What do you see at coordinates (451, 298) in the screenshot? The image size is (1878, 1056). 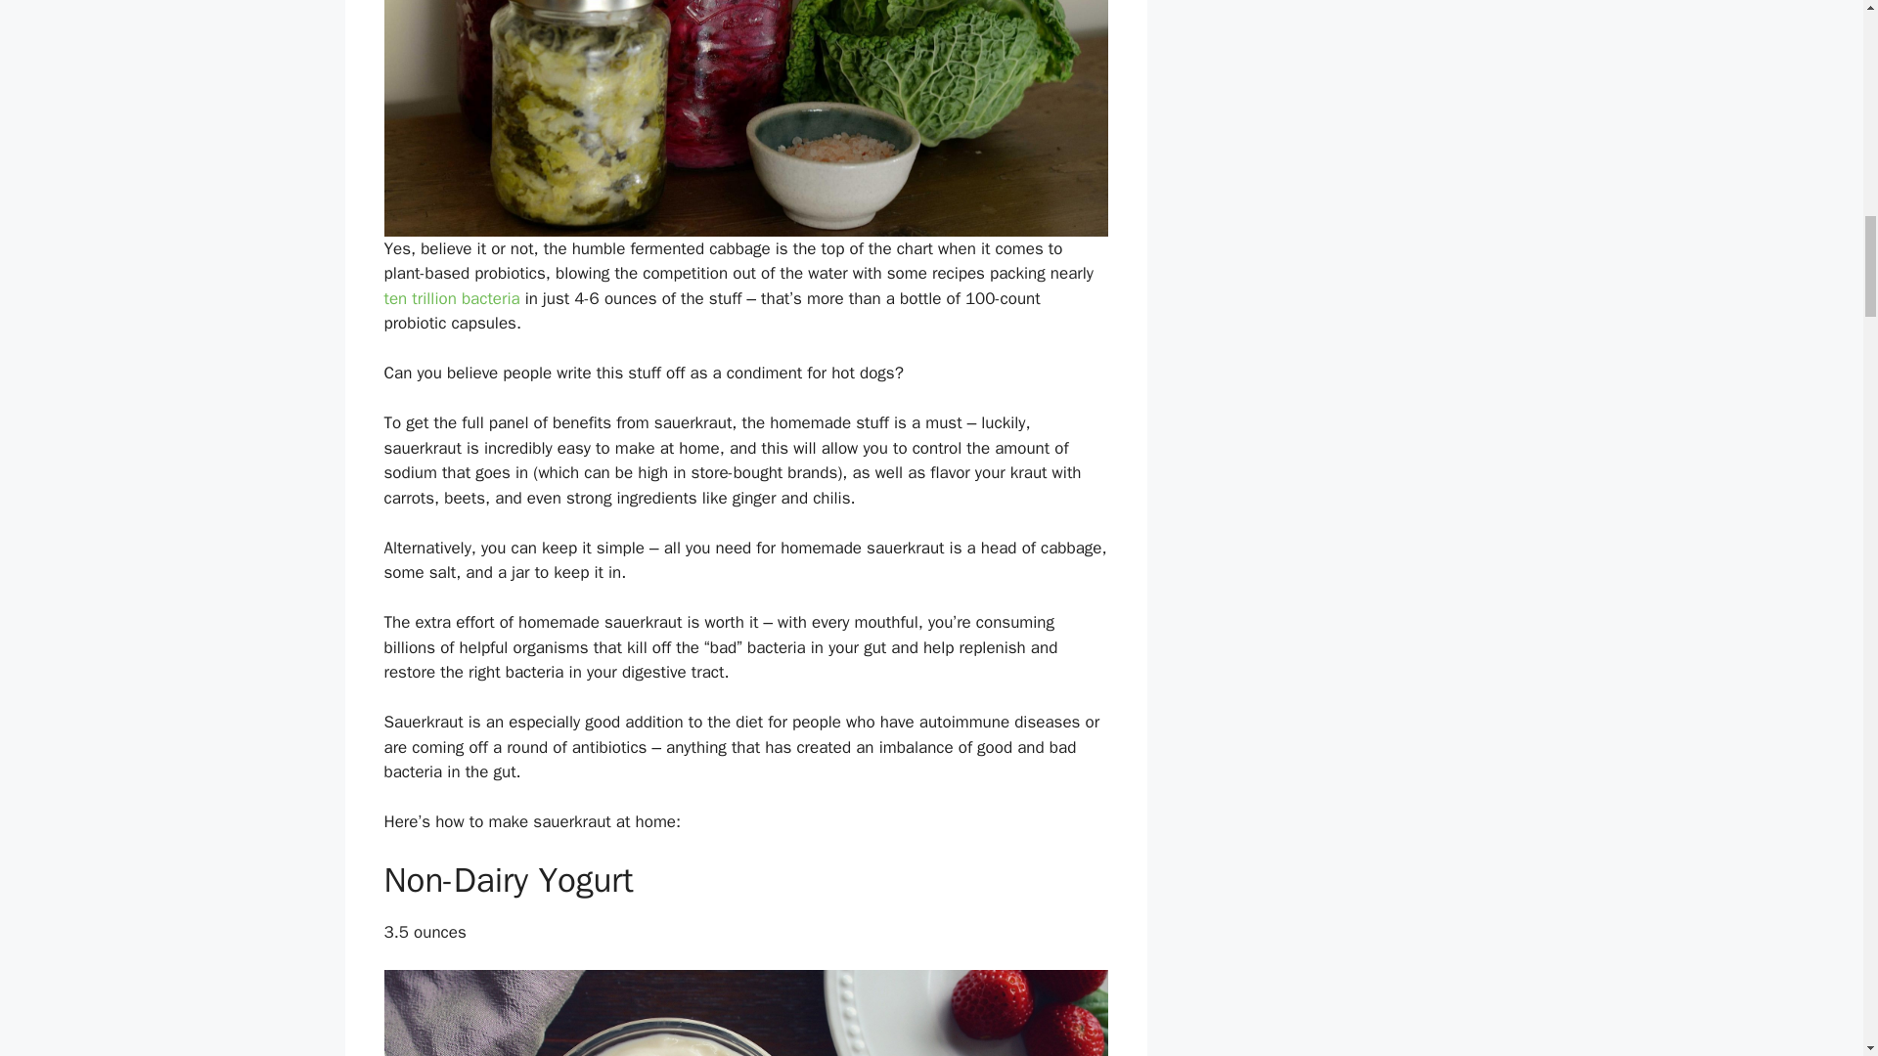 I see `ten trillion bacteria` at bounding box center [451, 298].